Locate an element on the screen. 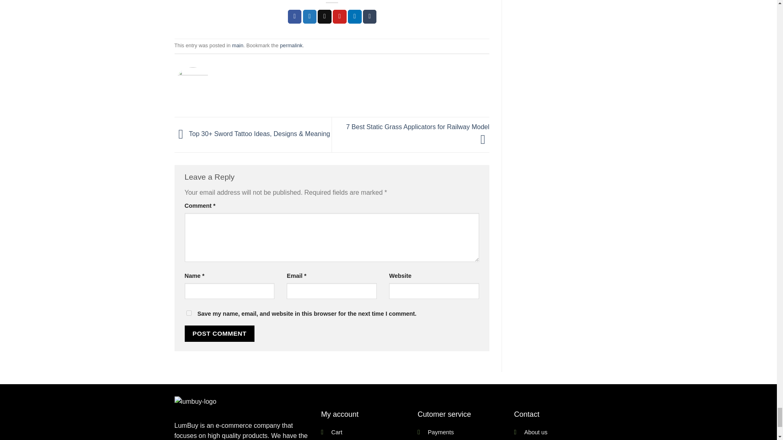 This screenshot has width=783, height=440. Share on Tumblr is located at coordinates (369, 16).